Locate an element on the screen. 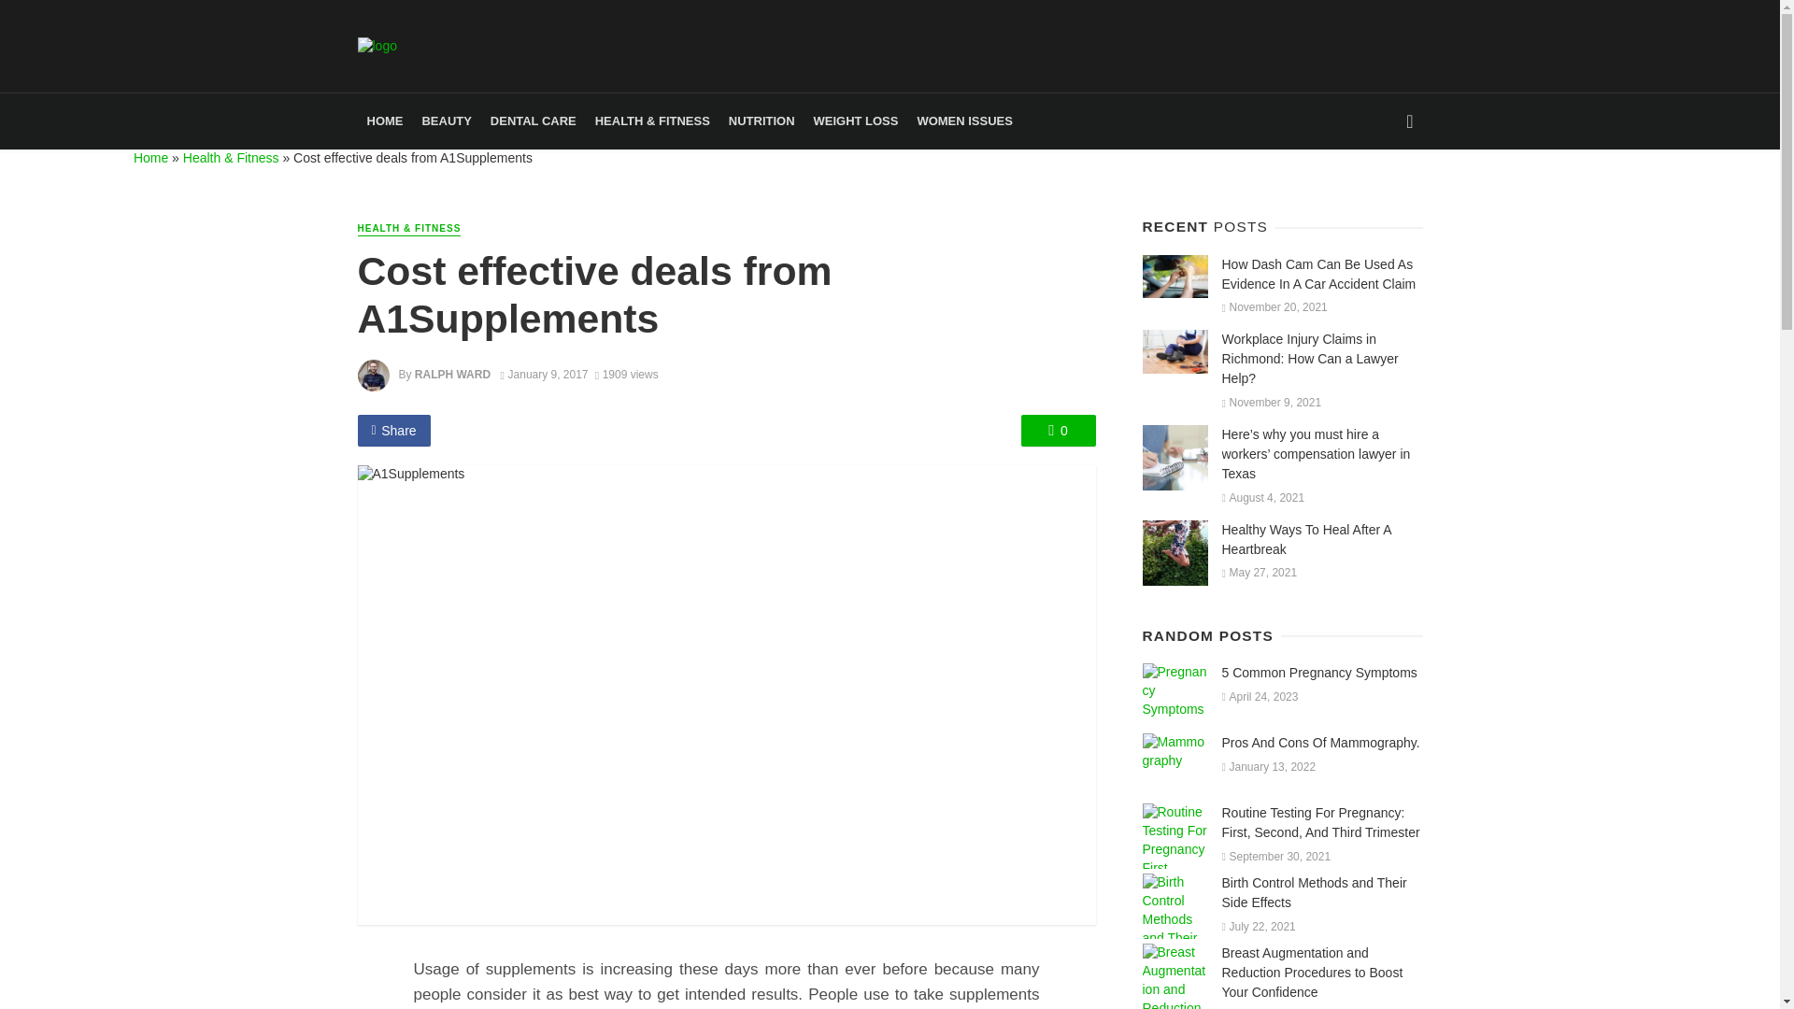 The image size is (1794, 1009). November 20, 2021 at 3:28 am is located at coordinates (1274, 306).